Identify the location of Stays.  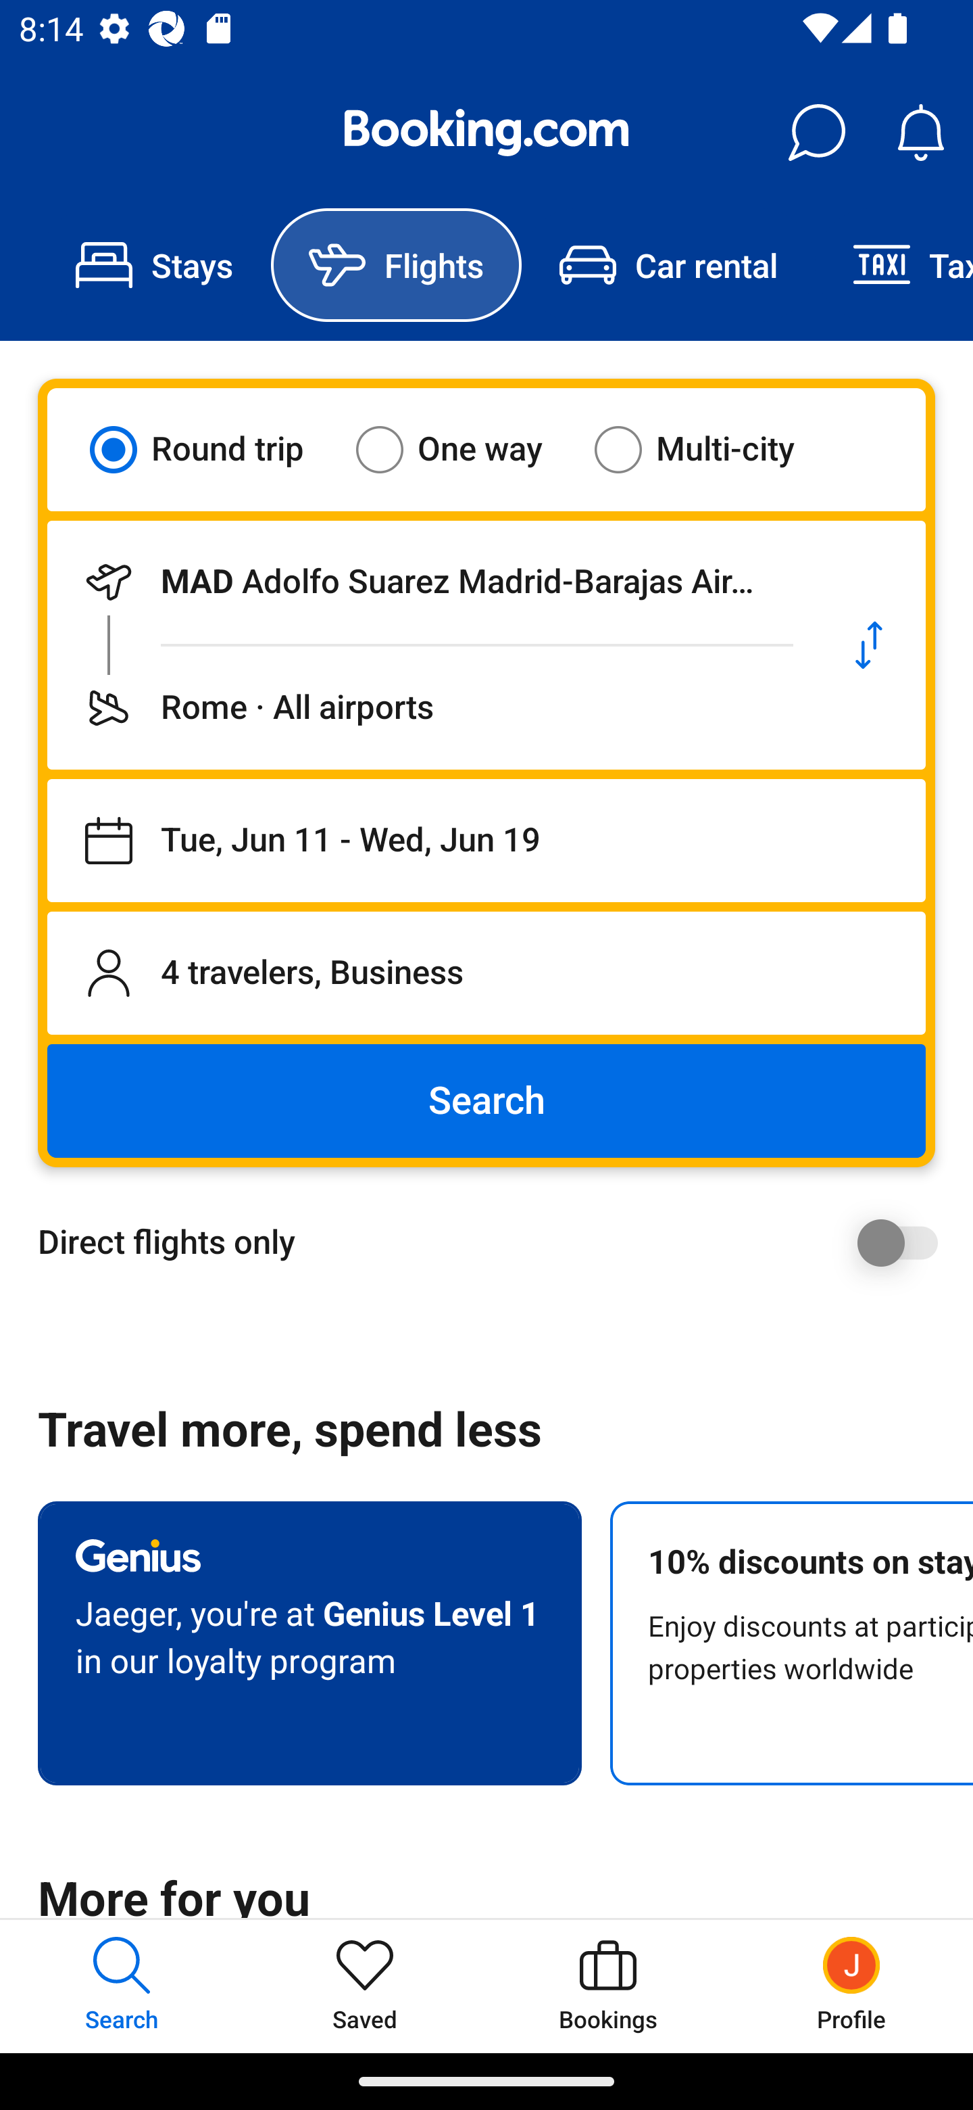
(154, 265).